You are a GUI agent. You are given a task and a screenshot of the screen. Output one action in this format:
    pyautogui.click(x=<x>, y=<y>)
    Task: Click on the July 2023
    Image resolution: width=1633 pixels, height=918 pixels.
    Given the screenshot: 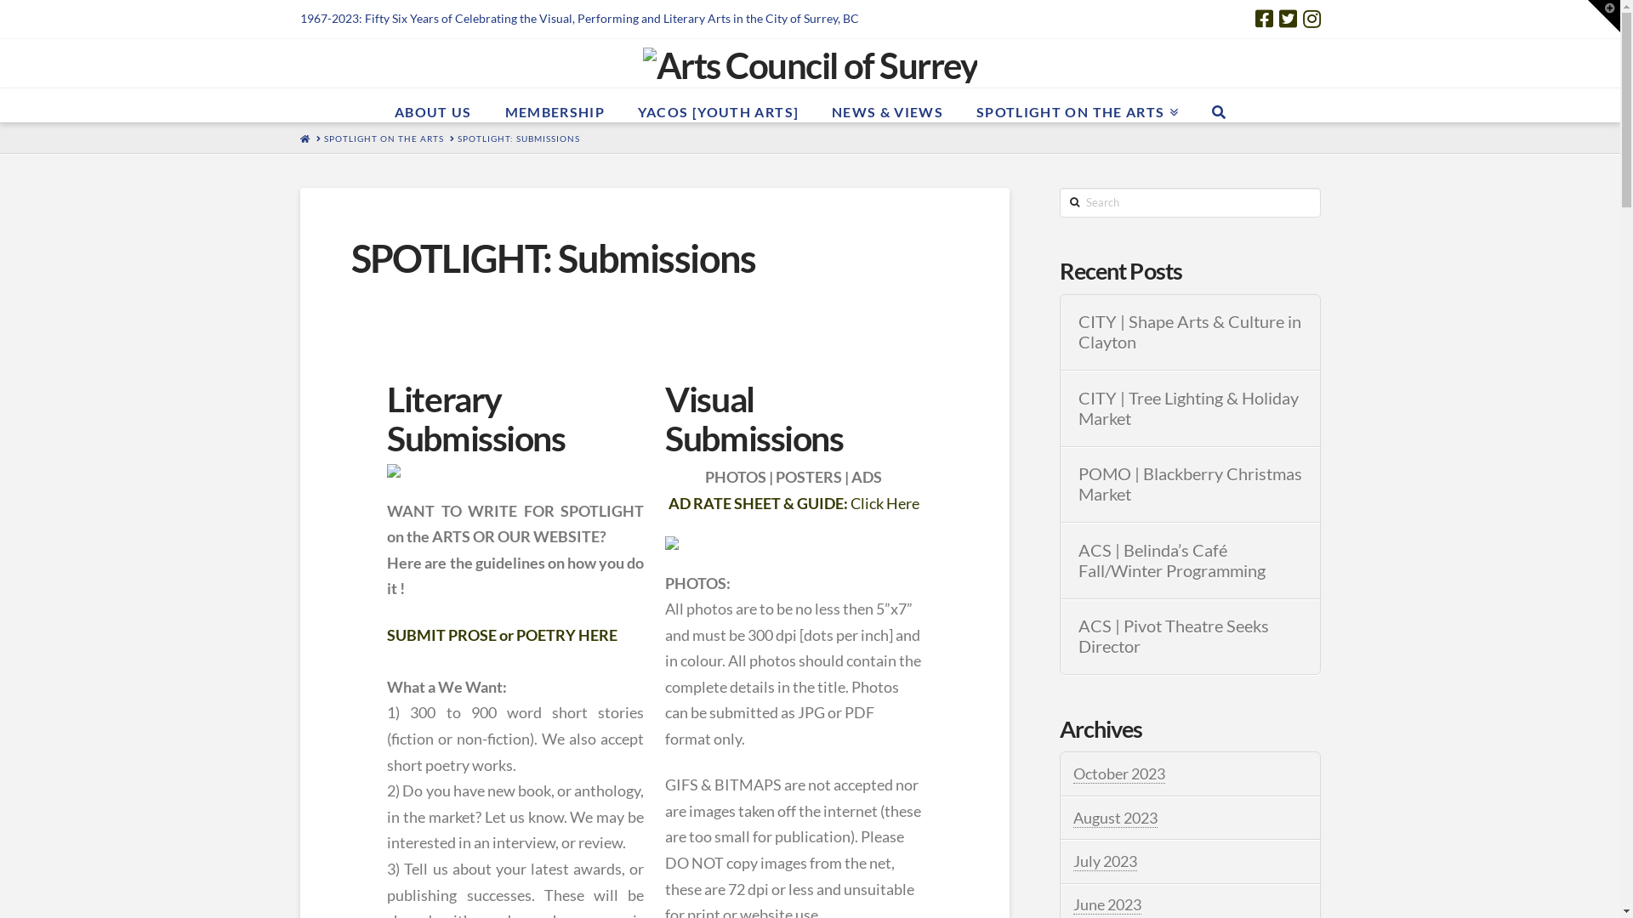 What is the action you would take?
    pyautogui.click(x=1106, y=862)
    